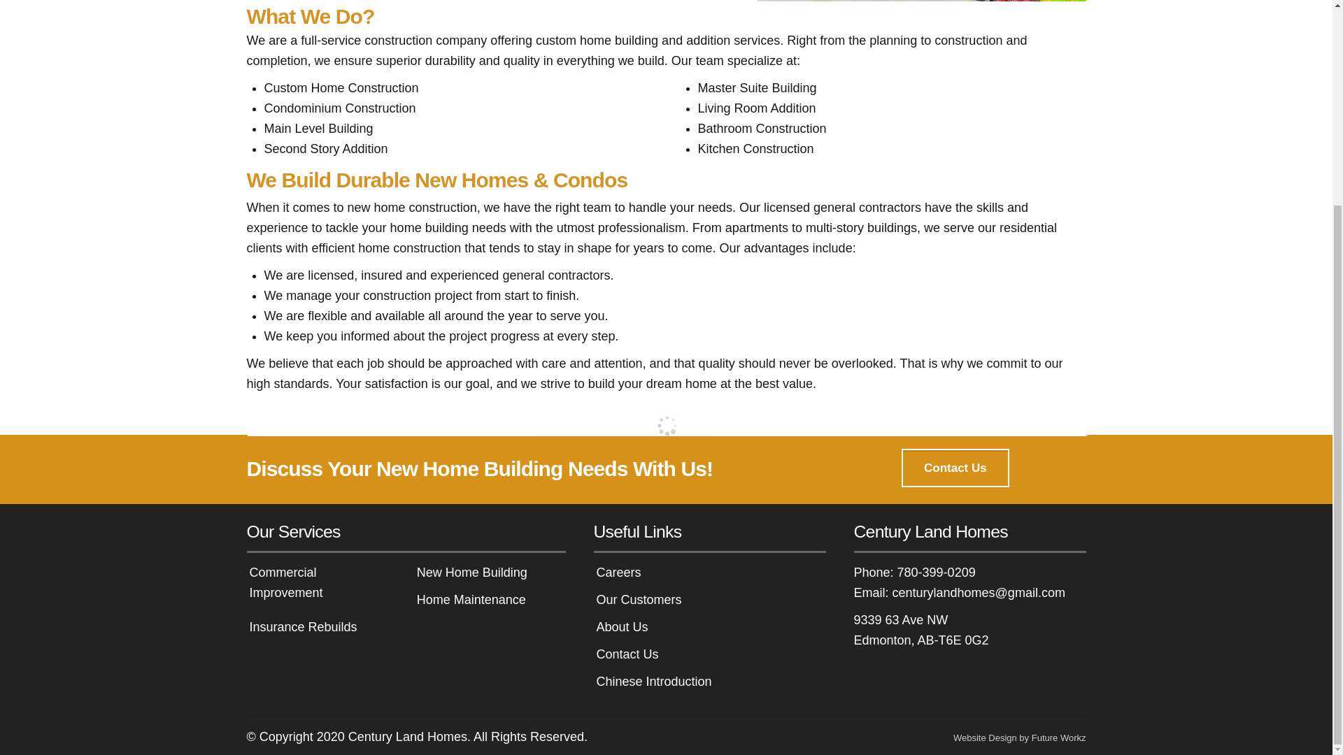 The height and width of the screenshot is (755, 1343). Describe the element at coordinates (285, 582) in the screenshot. I see `Commercial Improvement` at that location.